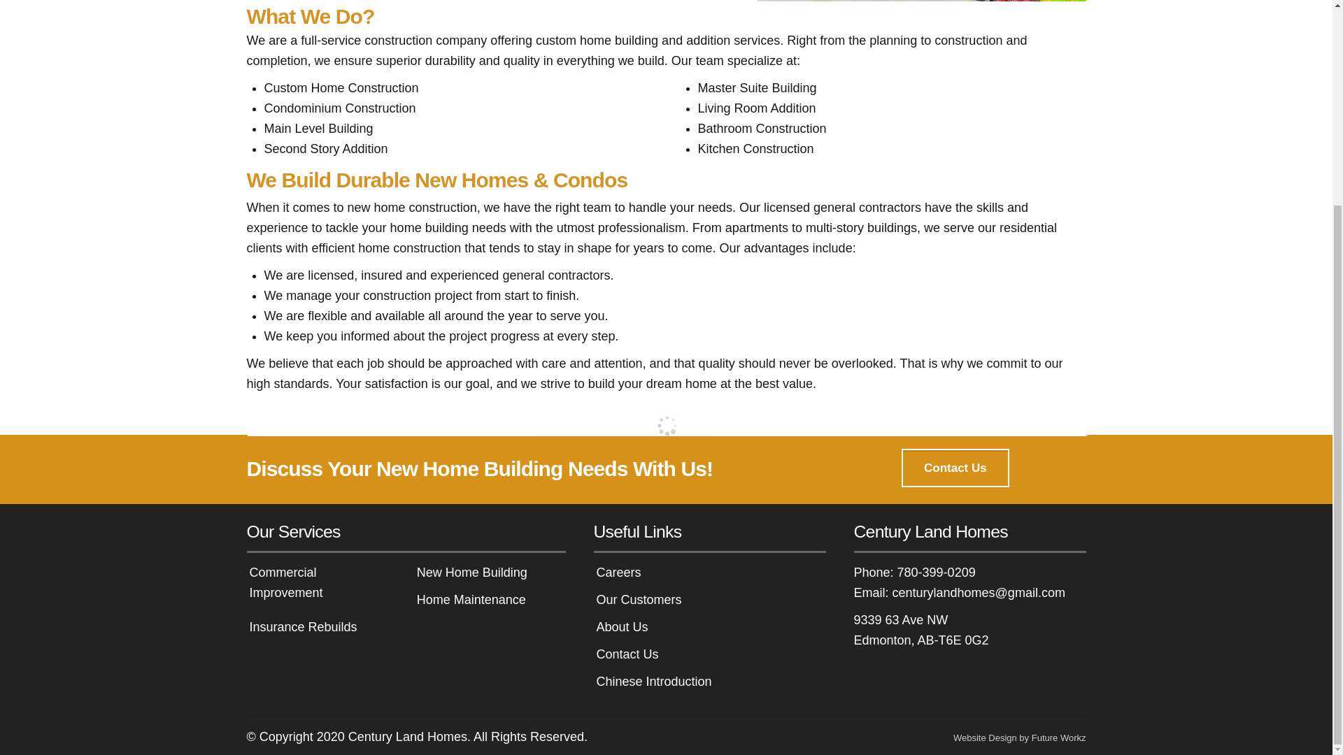 The height and width of the screenshot is (755, 1343). Describe the element at coordinates (285, 582) in the screenshot. I see `Commercial Improvement` at that location.